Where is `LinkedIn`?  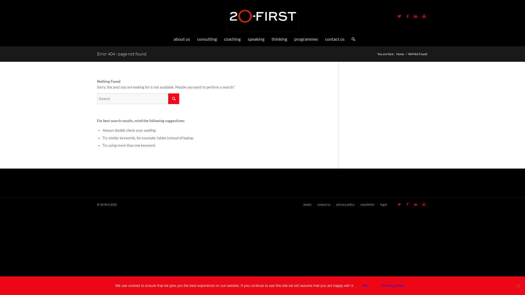 LinkedIn is located at coordinates (416, 16).